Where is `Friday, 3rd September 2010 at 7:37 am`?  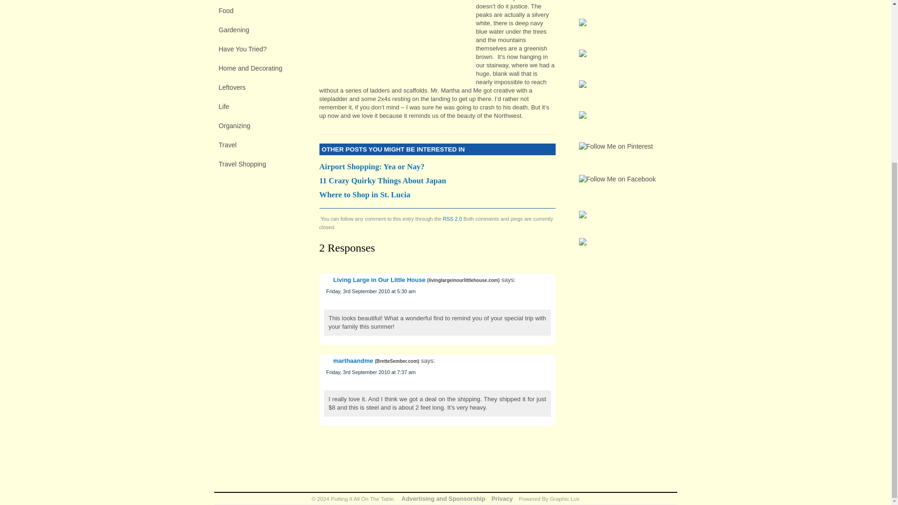 Friday, 3rd September 2010 at 7:37 am is located at coordinates (371, 372).